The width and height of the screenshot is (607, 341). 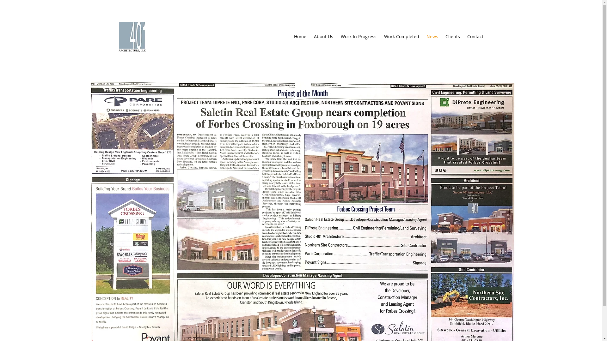 I want to click on 401Architecture, so click(x=132, y=35).